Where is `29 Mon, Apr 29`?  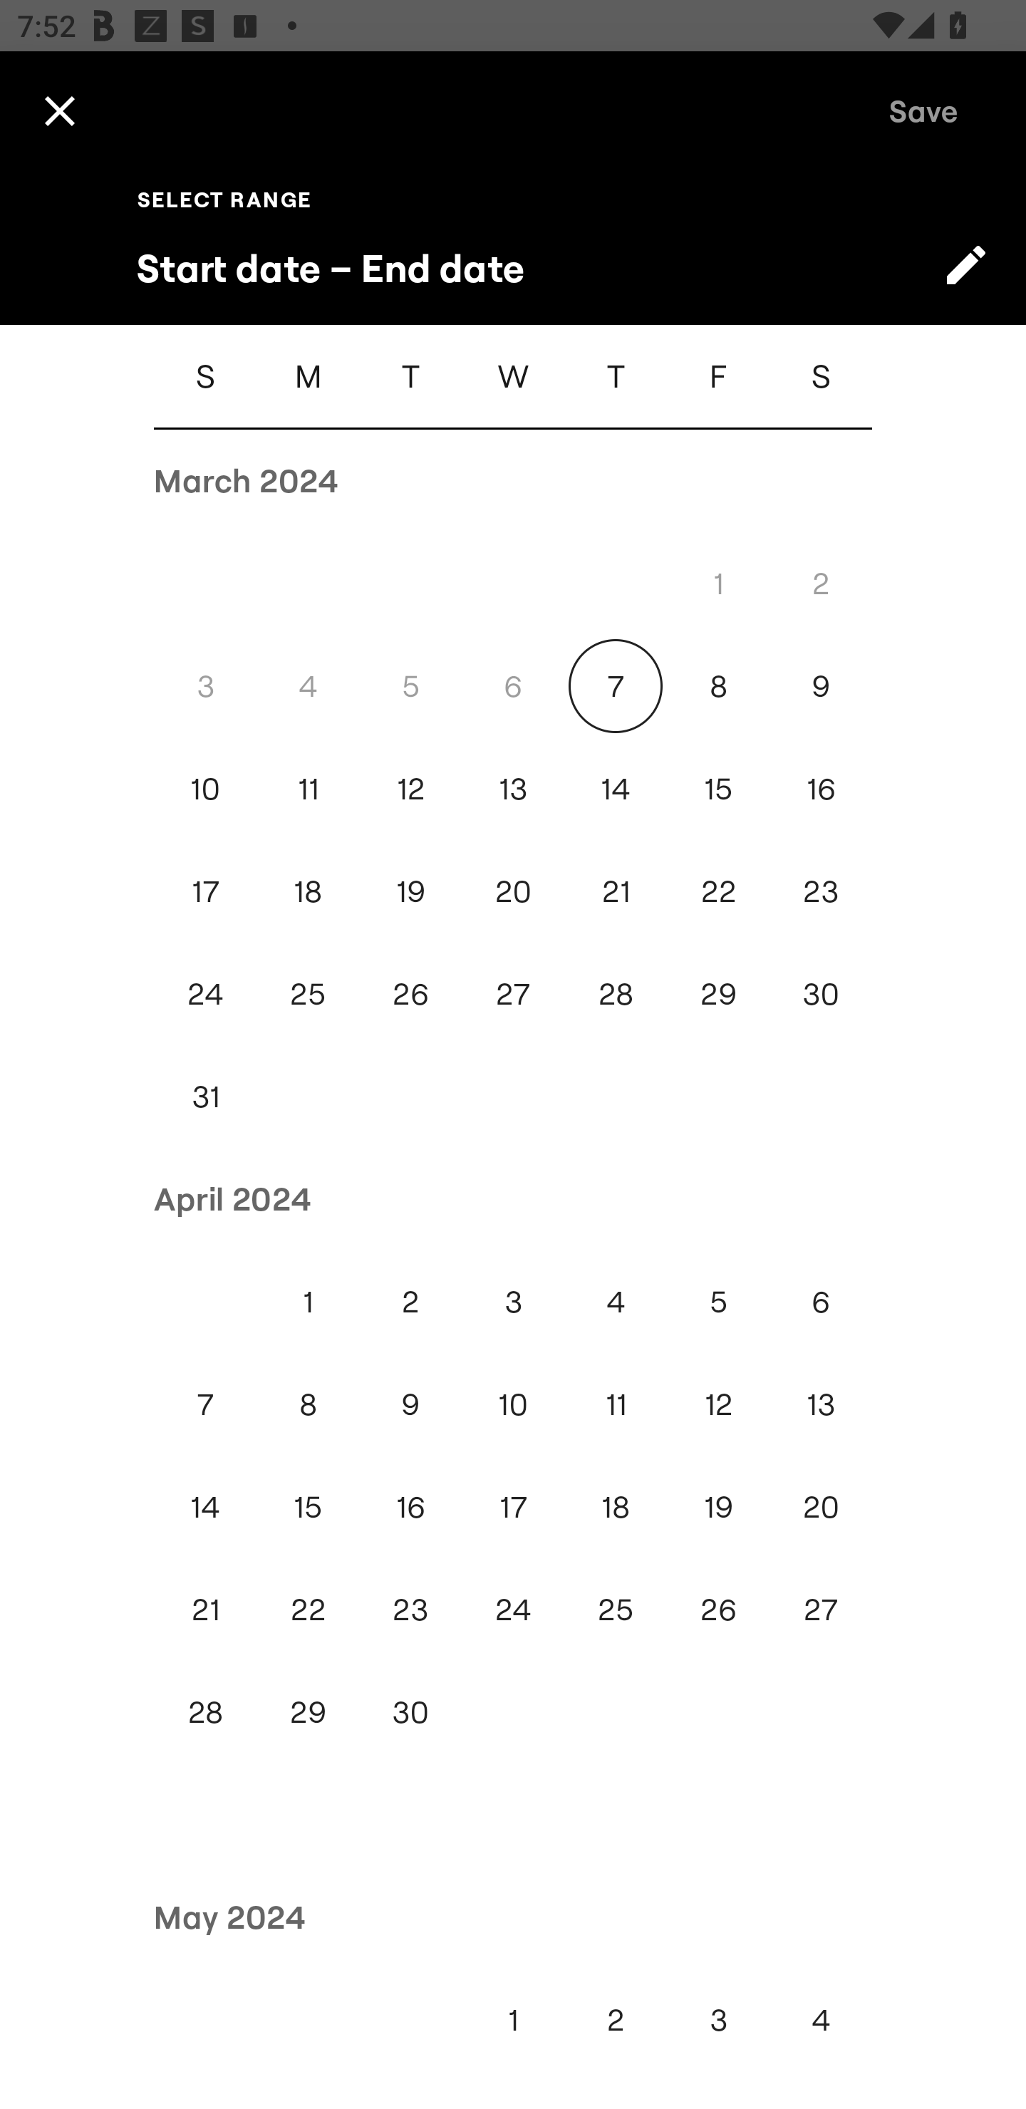 29 Mon, Apr 29 is located at coordinates (308, 1712).